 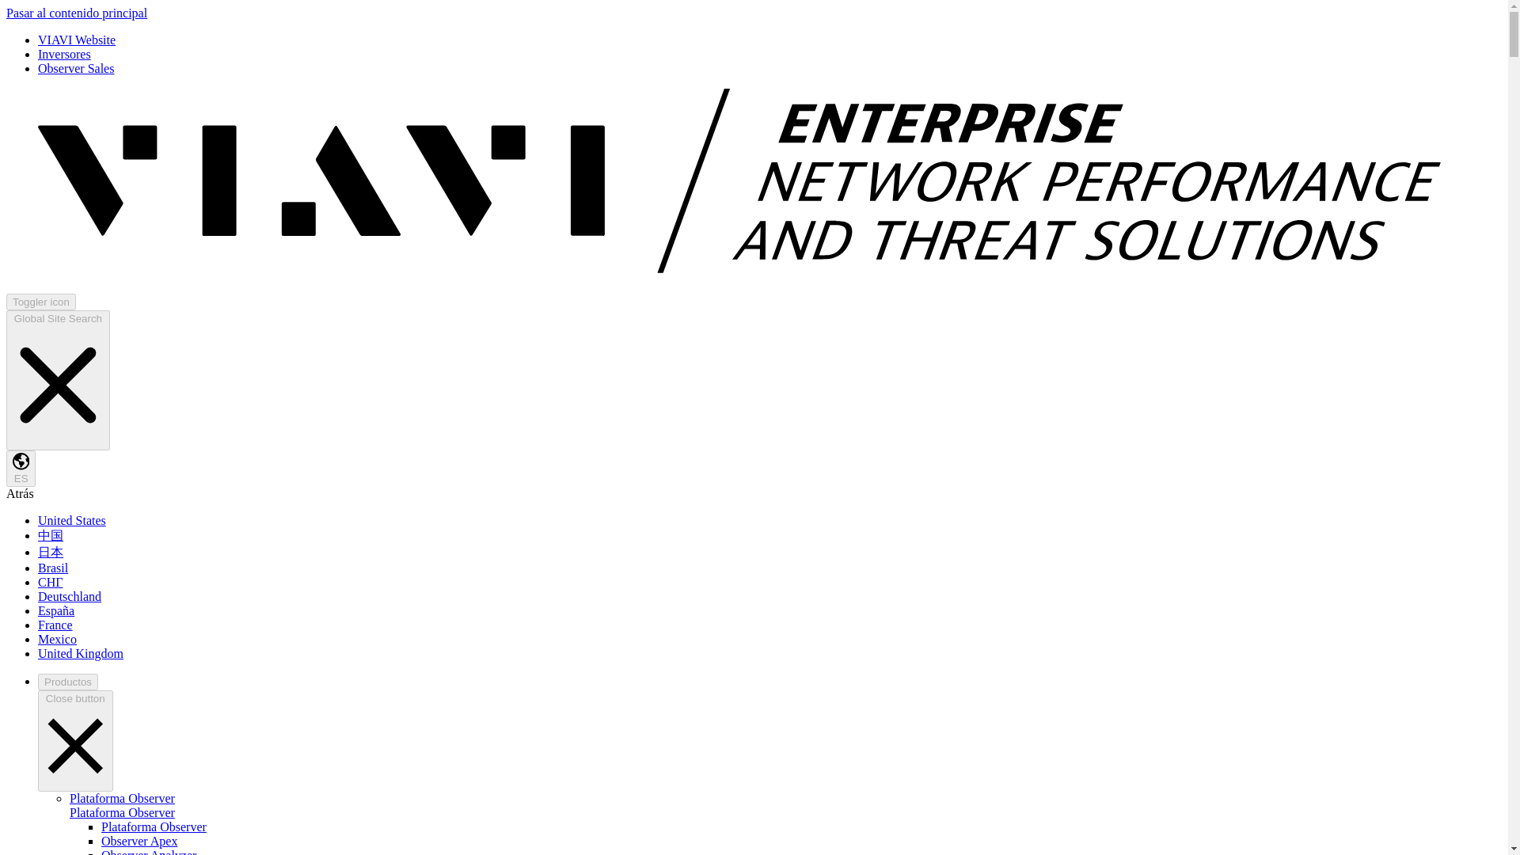 What do you see at coordinates (70, 597) in the screenshot?
I see `Deutschland` at bounding box center [70, 597].